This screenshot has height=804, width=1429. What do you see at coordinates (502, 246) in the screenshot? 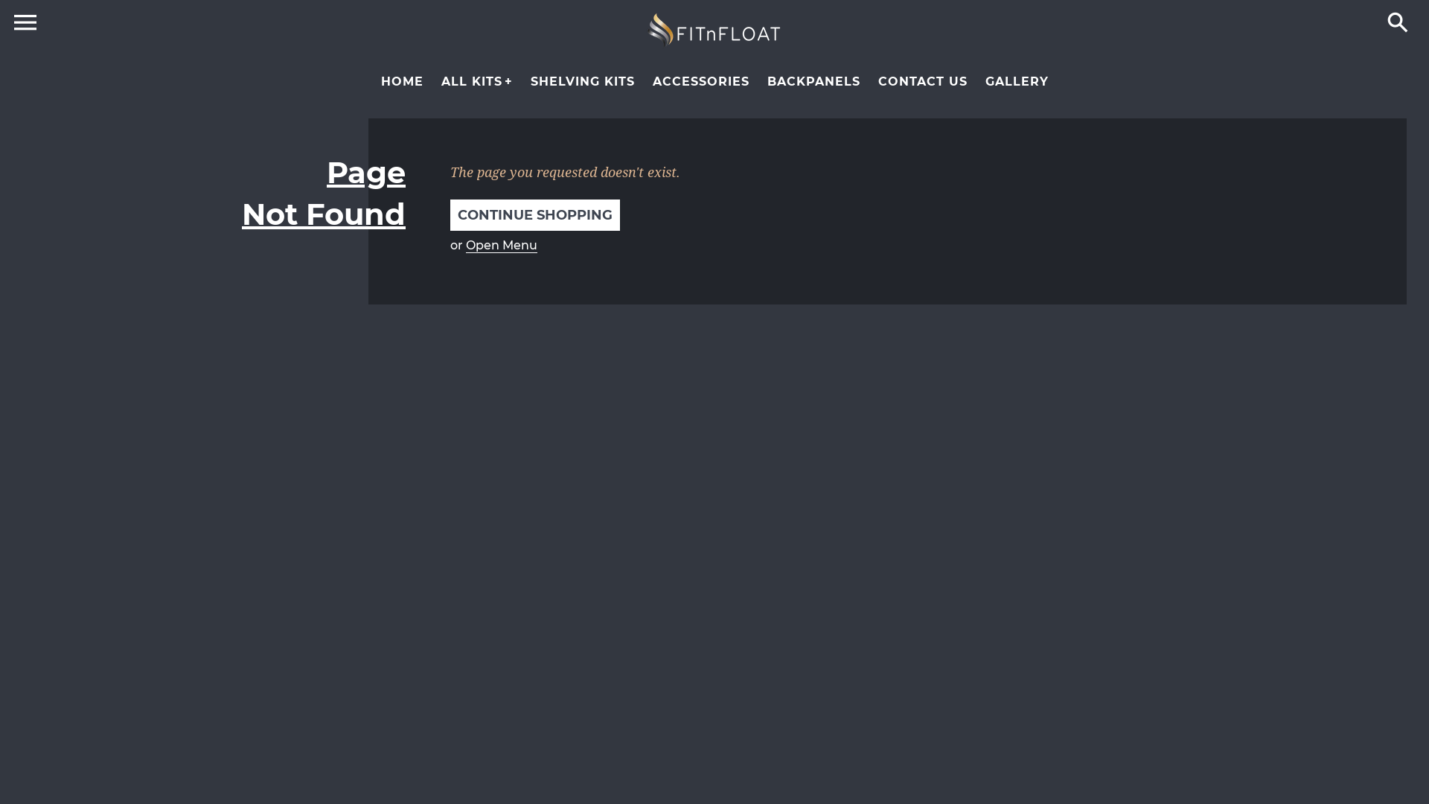
I see `Open Menu` at bounding box center [502, 246].